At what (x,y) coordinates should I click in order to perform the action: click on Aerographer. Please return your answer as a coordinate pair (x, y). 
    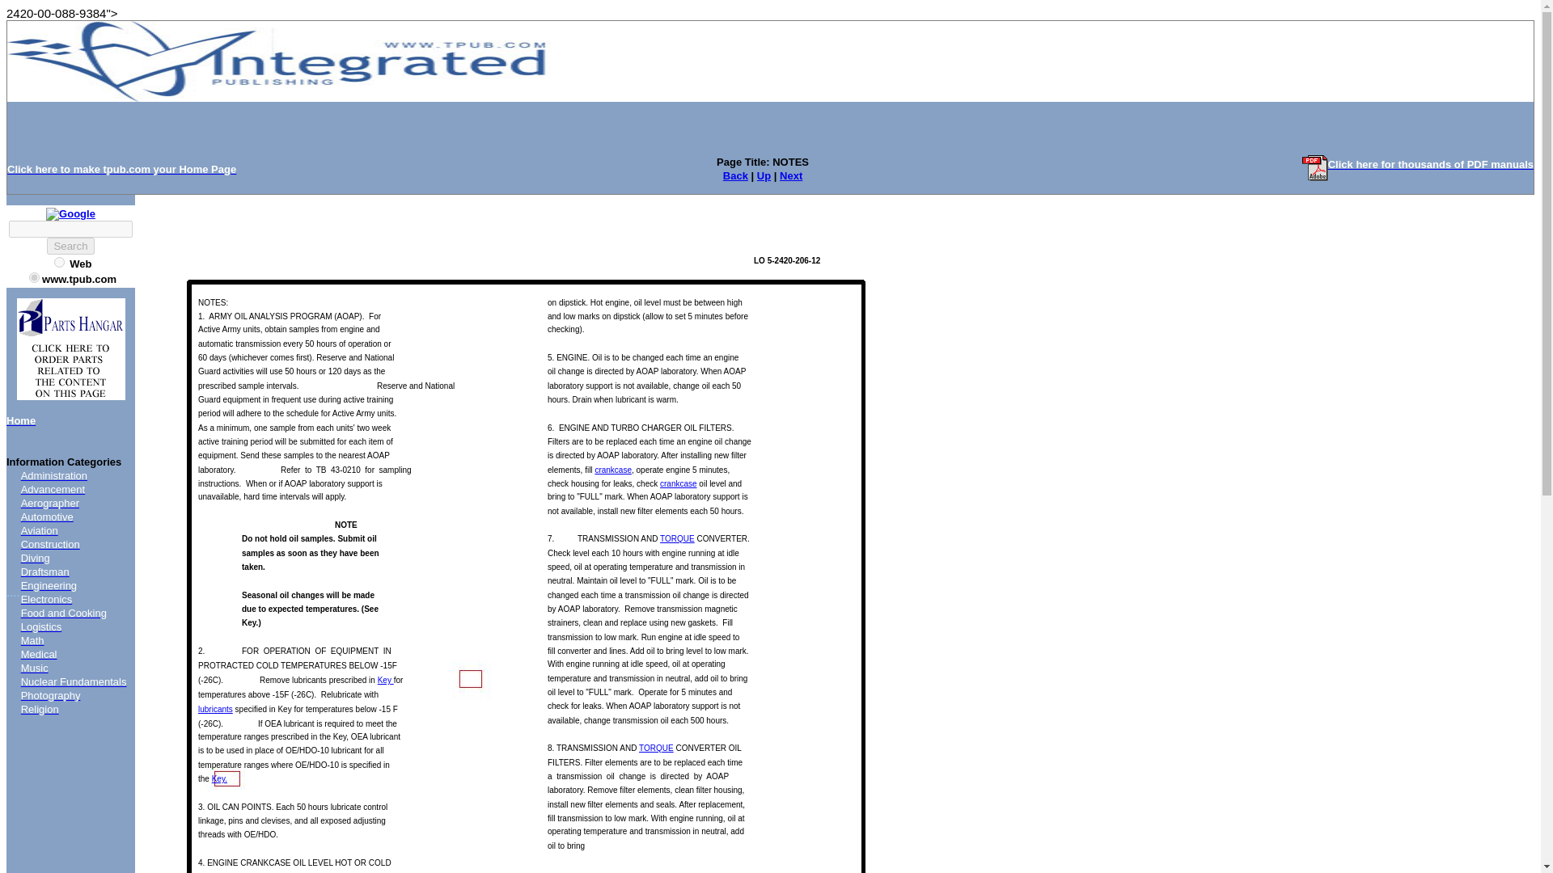
    Looking at the image, I should click on (50, 503).